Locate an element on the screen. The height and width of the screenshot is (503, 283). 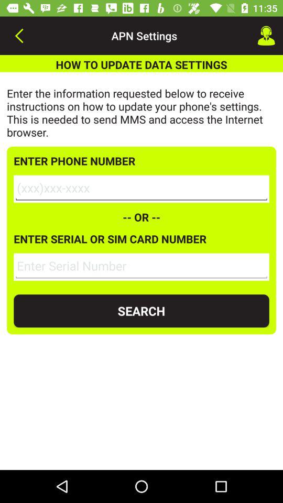
scroll until search is located at coordinates (141, 311).